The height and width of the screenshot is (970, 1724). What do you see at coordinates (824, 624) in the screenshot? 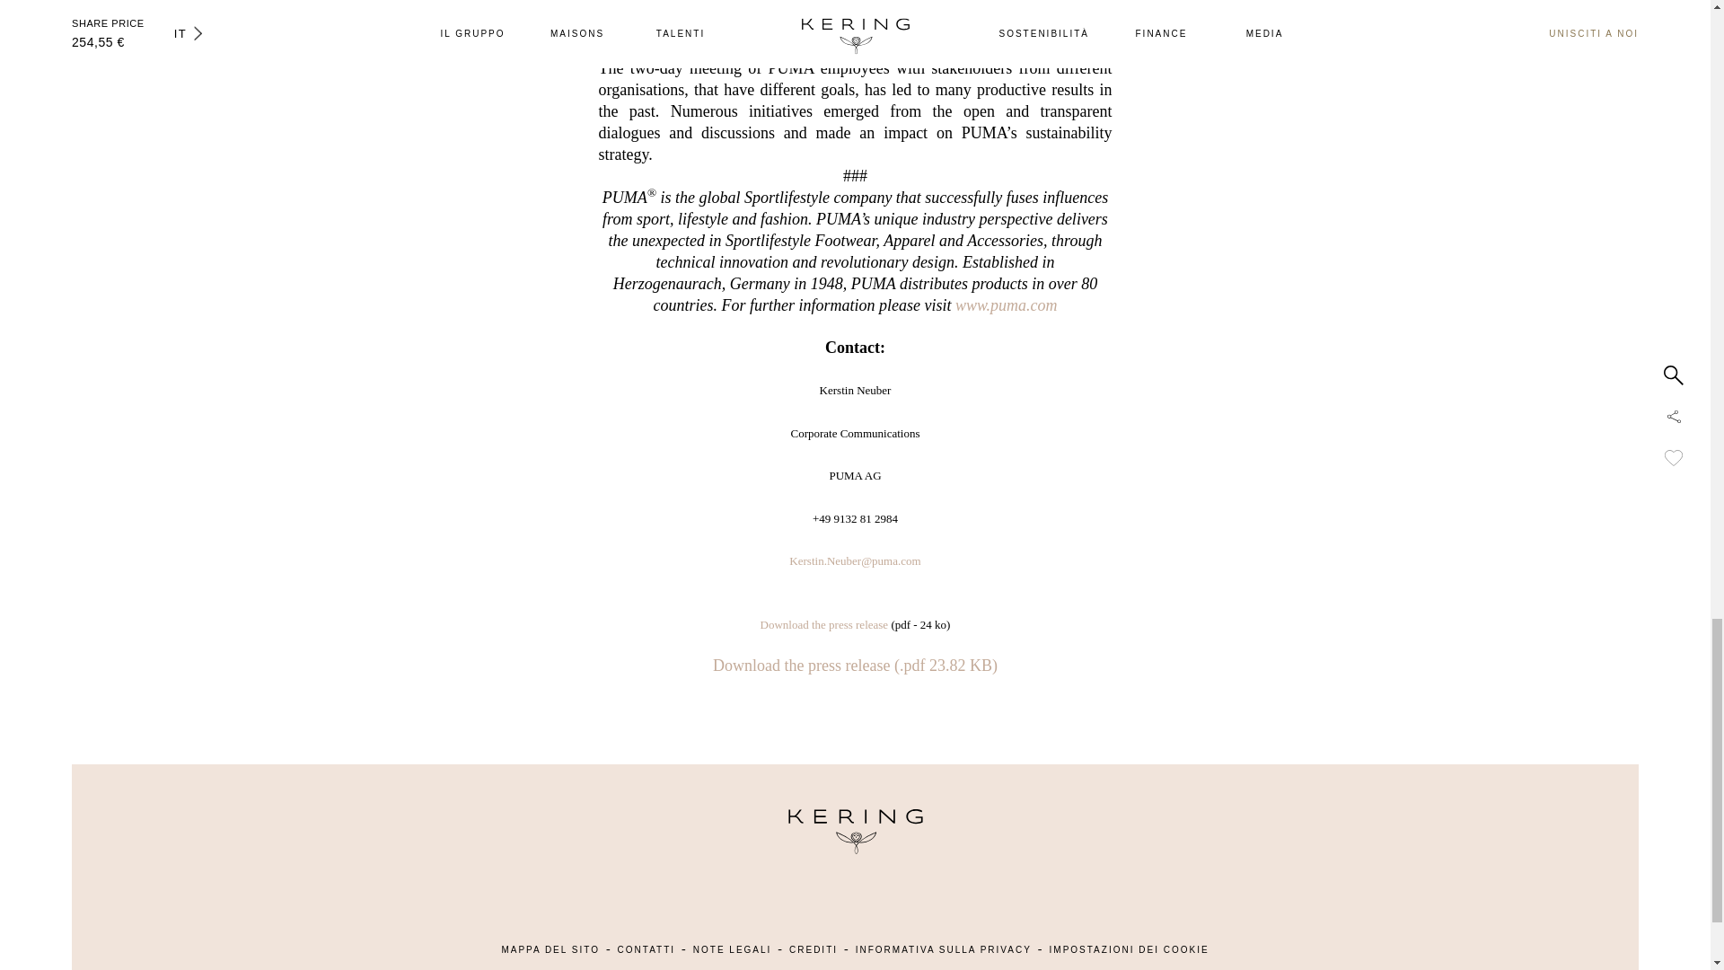
I see `Download the press release` at bounding box center [824, 624].